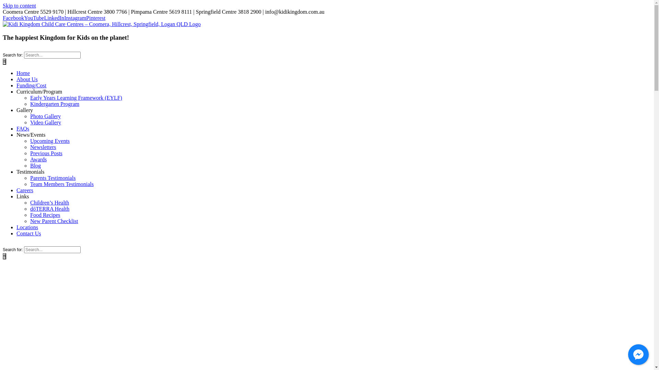  I want to click on Food Recipes, so click(45, 215).